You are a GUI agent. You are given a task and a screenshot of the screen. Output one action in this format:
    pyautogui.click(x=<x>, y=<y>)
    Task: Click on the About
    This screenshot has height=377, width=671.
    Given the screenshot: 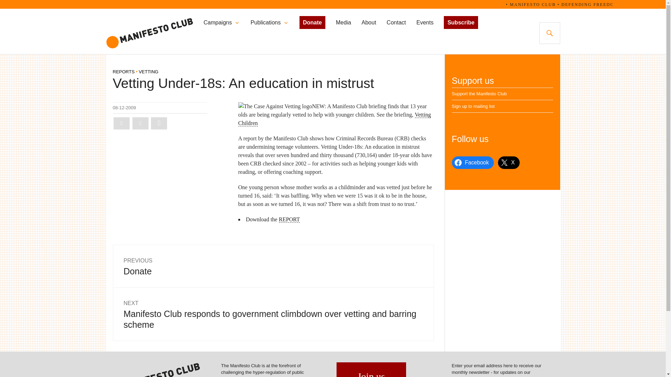 What is the action you would take?
    pyautogui.click(x=369, y=22)
    